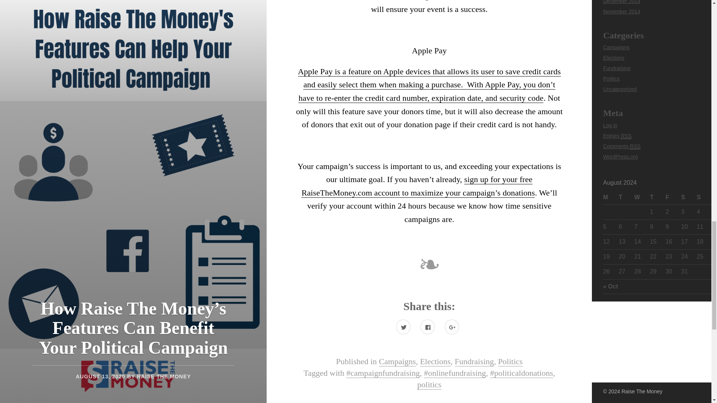  I want to click on Tuesday, so click(627, 197).